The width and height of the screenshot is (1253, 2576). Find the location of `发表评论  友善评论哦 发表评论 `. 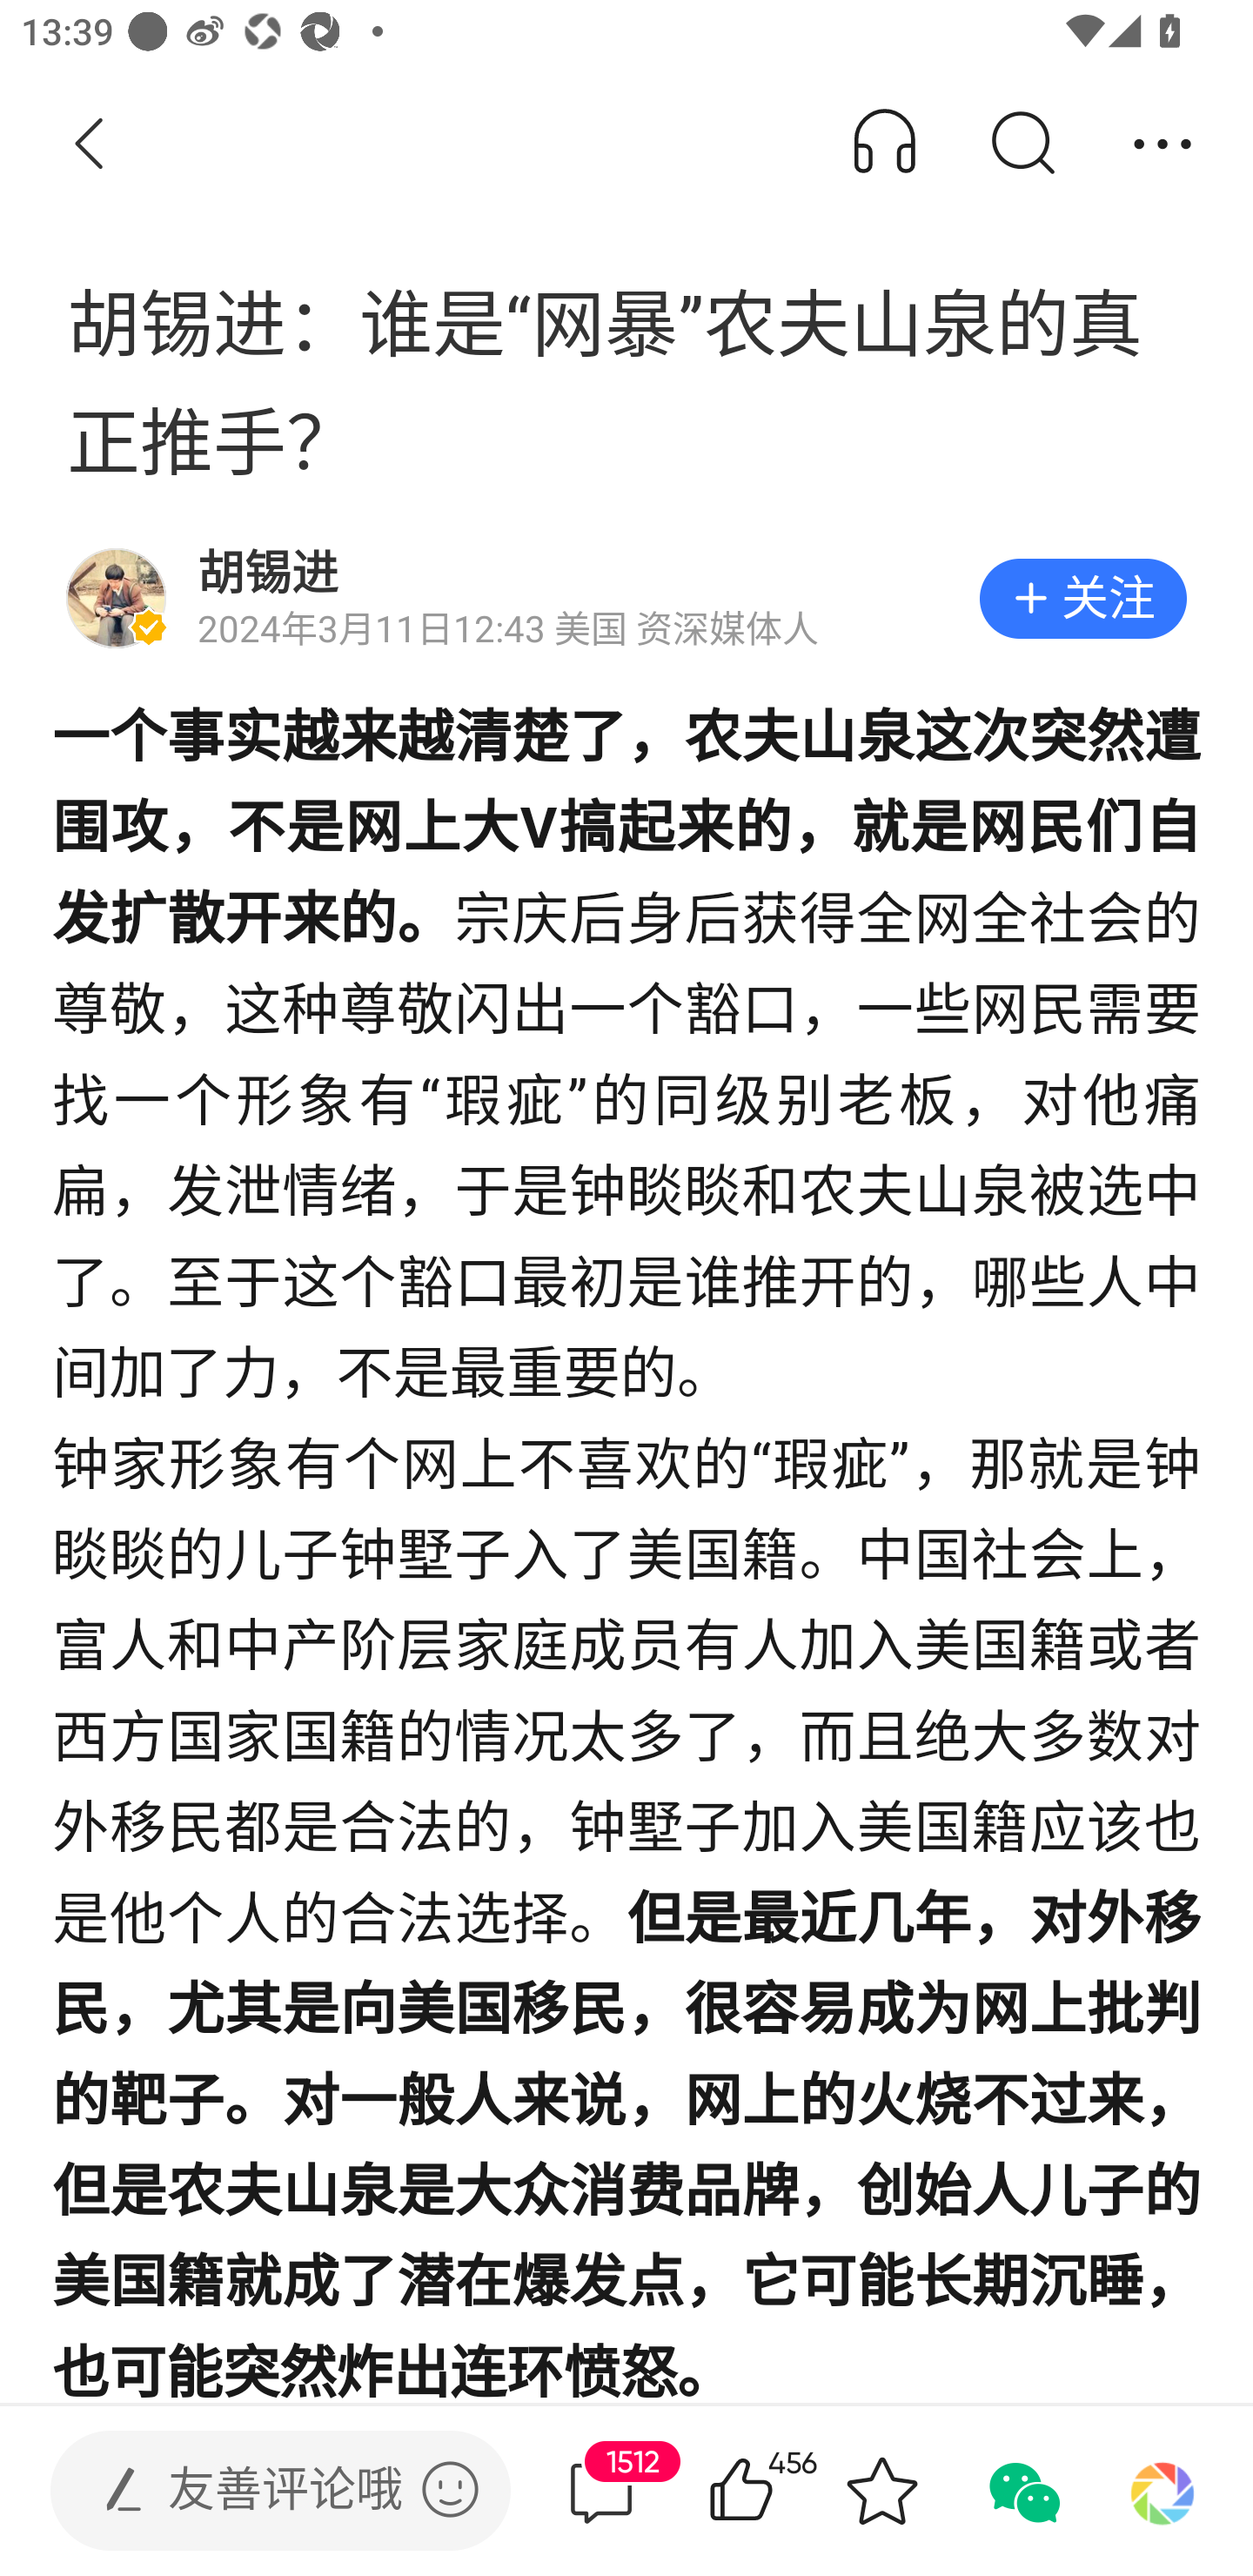

发表评论  友善评论哦 发表评论  is located at coordinates (256, 2491).